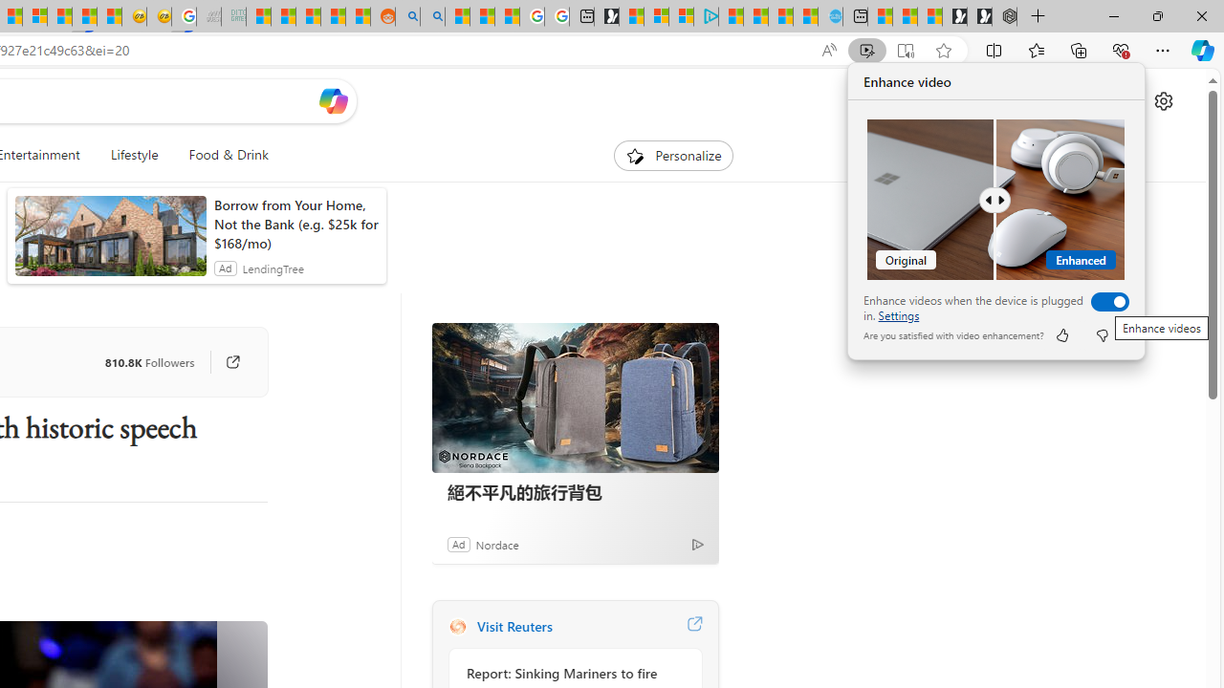 The image size is (1224, 688). Describe the element at coordinates (258, 17) in the screenshot. I see `MSNBC - MSN` at that location.